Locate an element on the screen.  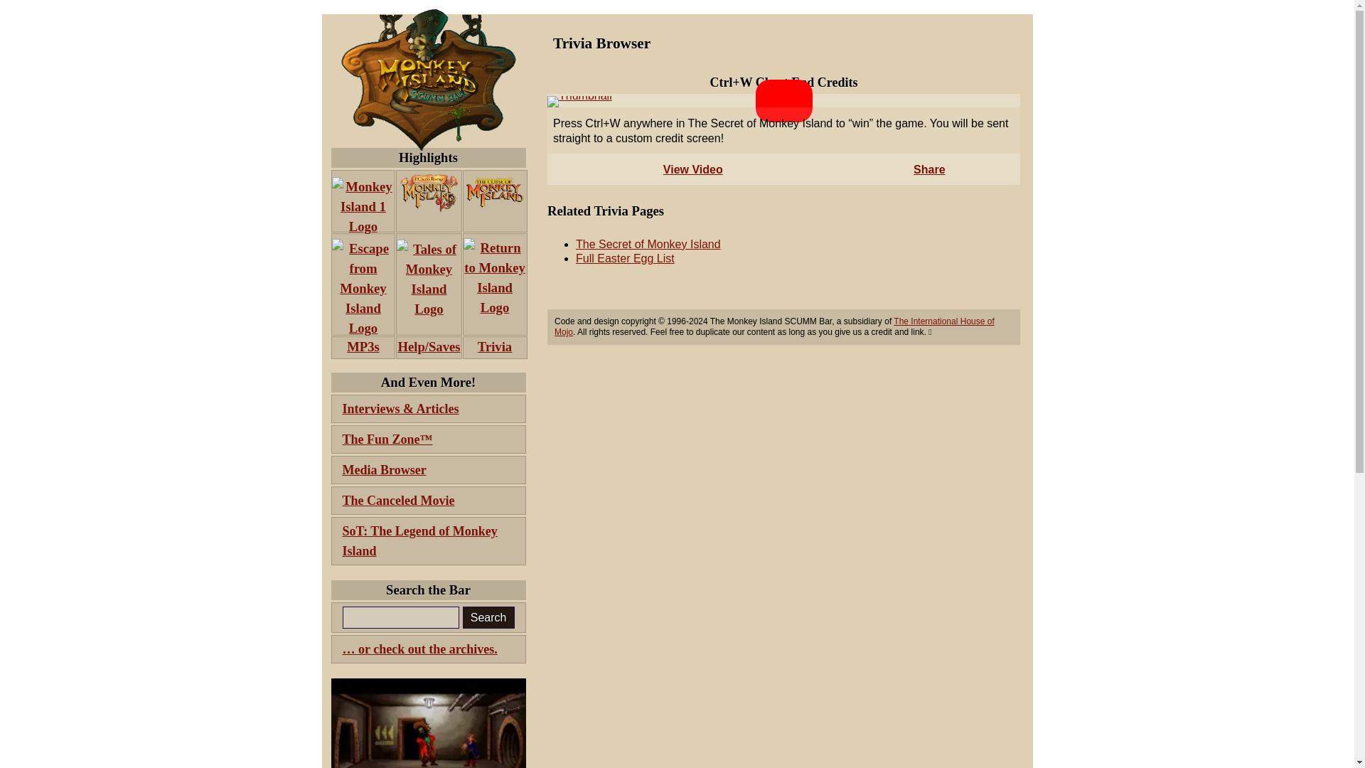
Trivia is located at coordinates (495, 348).